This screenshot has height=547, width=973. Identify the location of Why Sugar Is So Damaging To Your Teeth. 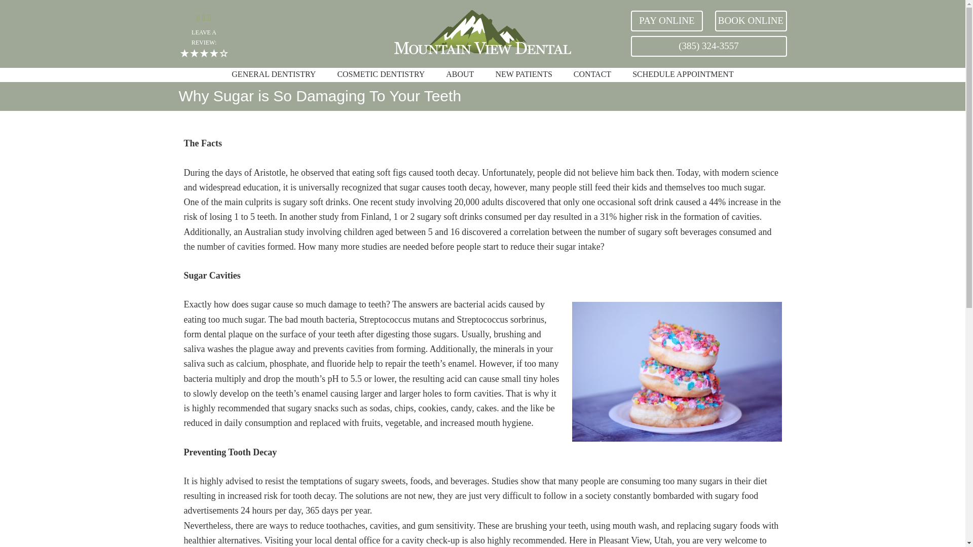
(676, 372).